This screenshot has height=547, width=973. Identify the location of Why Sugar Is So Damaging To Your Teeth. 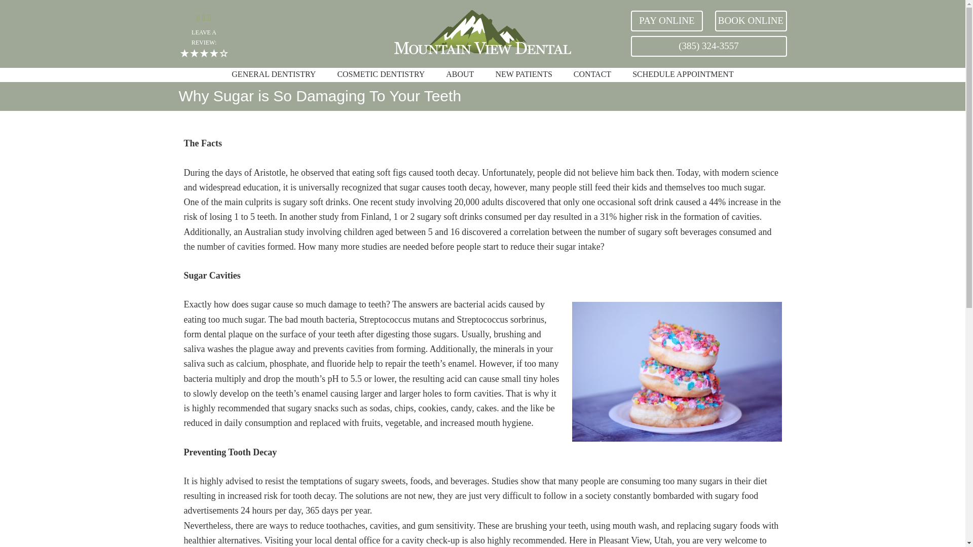
(676, 372).